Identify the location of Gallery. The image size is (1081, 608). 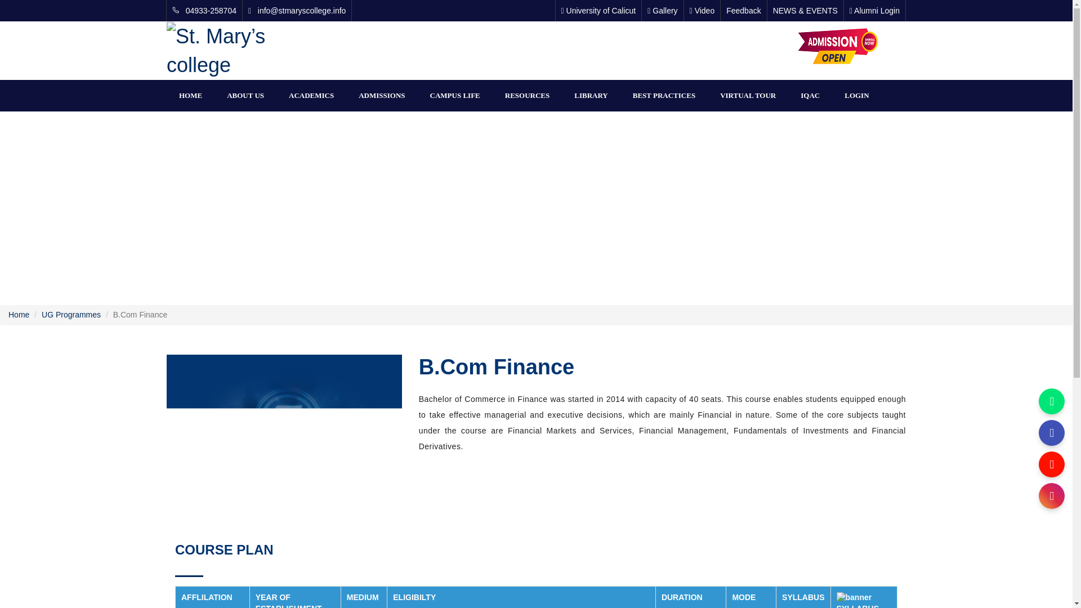
(662, 10).